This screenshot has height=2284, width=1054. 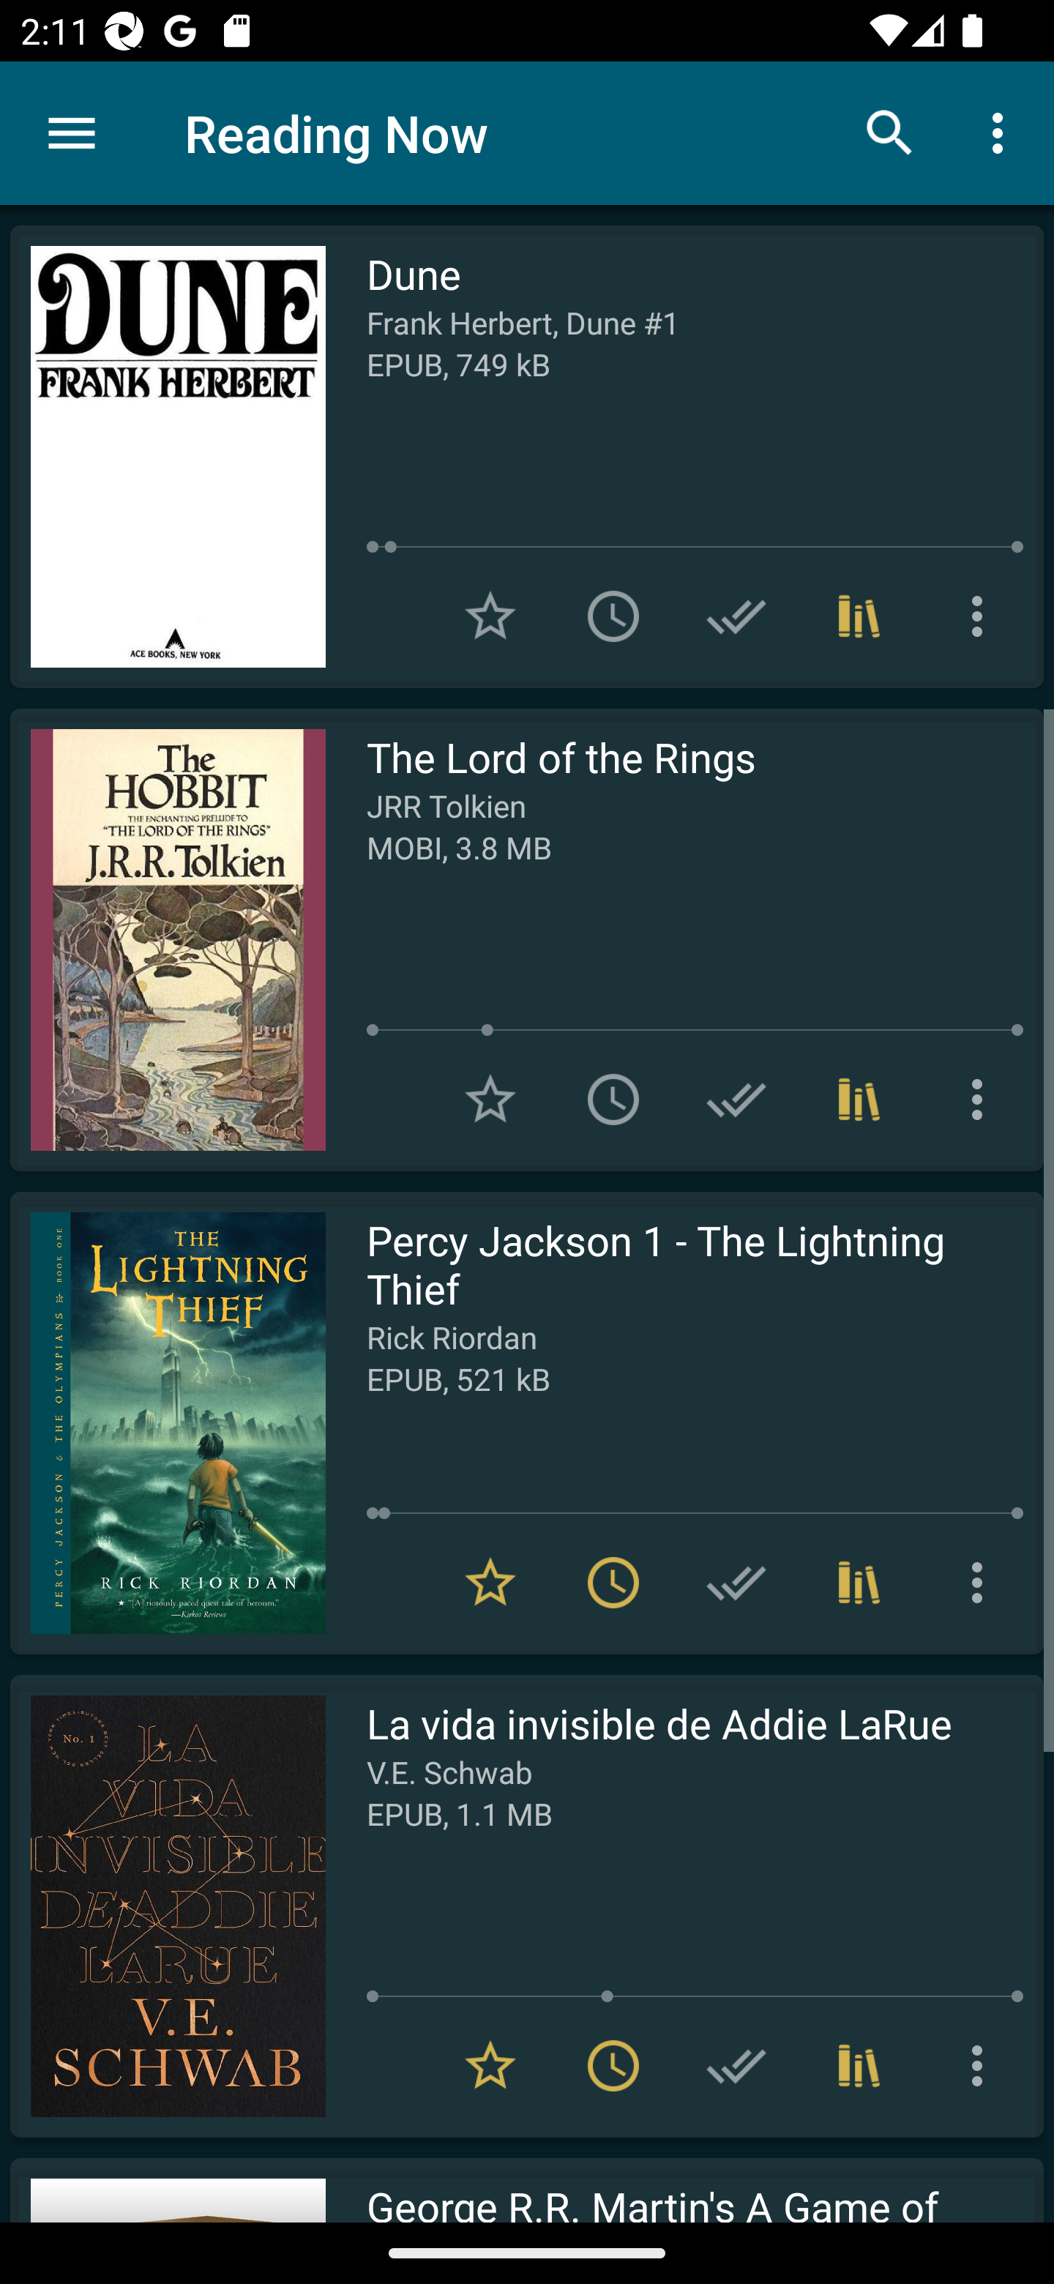 What do you see at coordinates (168, 457) in the screenshot?
I see `Read Dune` at bounding box center [168, 457].